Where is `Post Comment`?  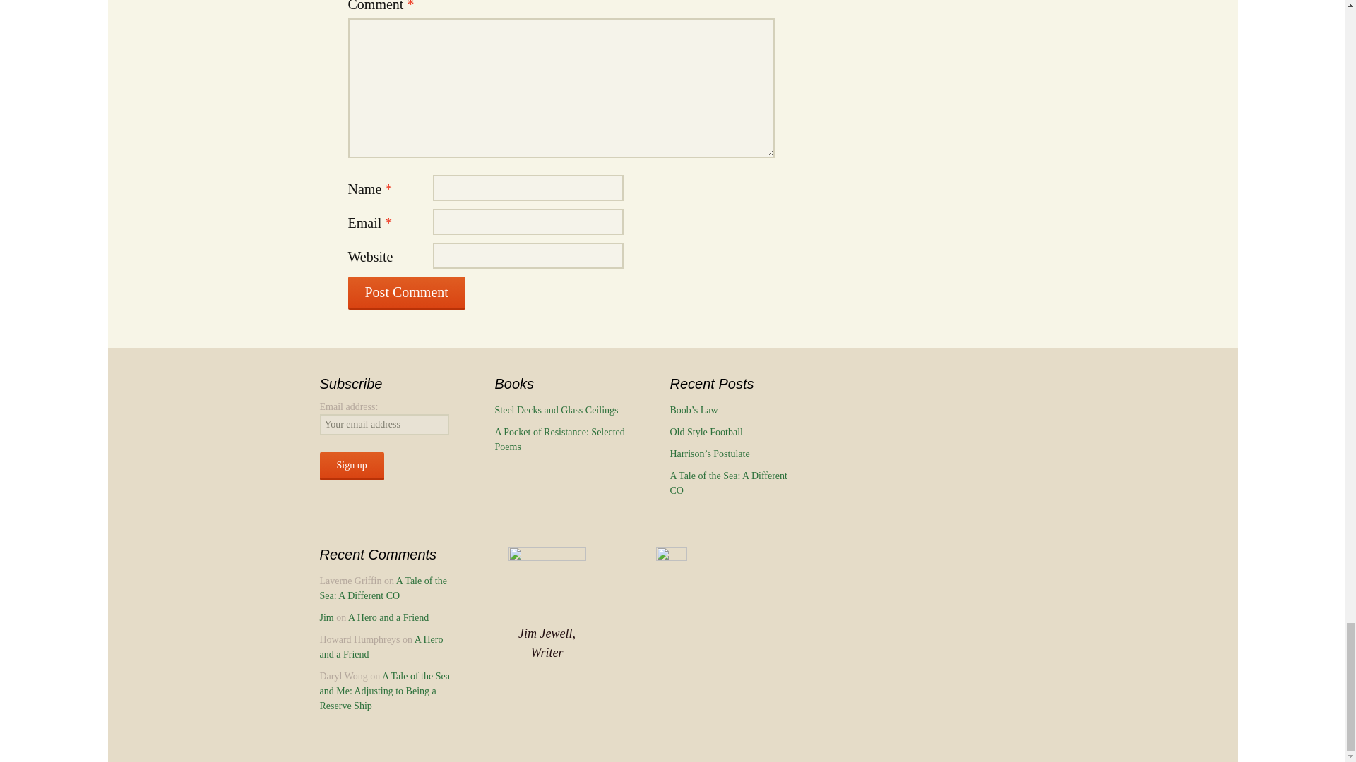
Post Comment is located at coordinates (405, 293).